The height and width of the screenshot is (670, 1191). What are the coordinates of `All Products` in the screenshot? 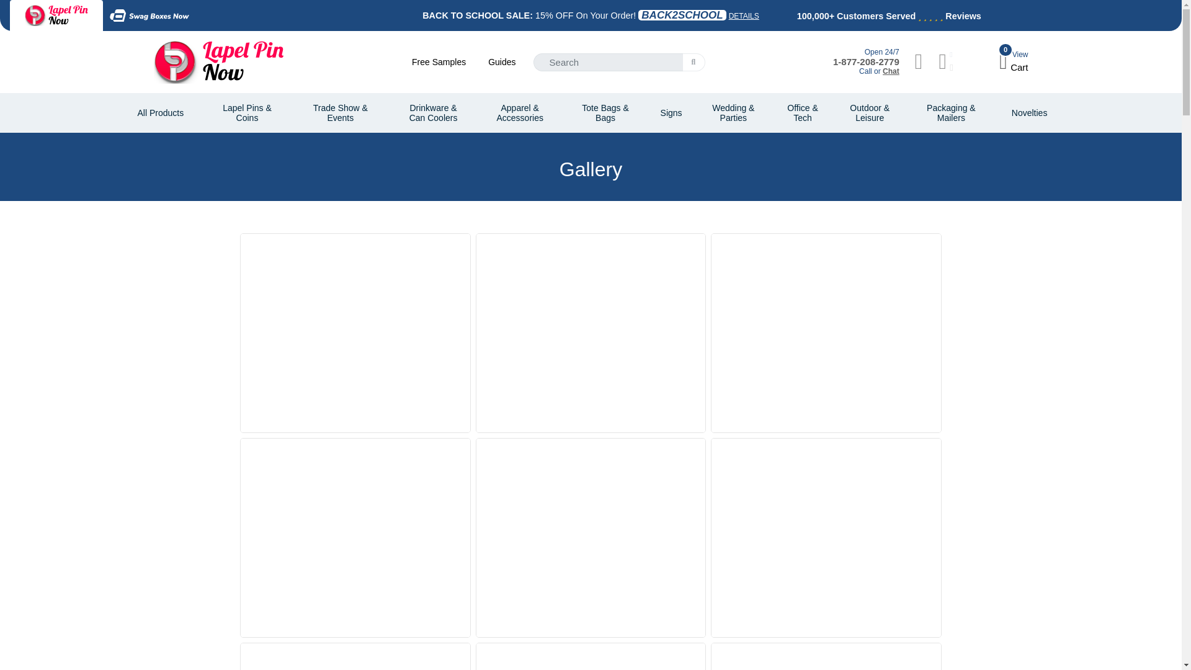 It's located at (160, 113).